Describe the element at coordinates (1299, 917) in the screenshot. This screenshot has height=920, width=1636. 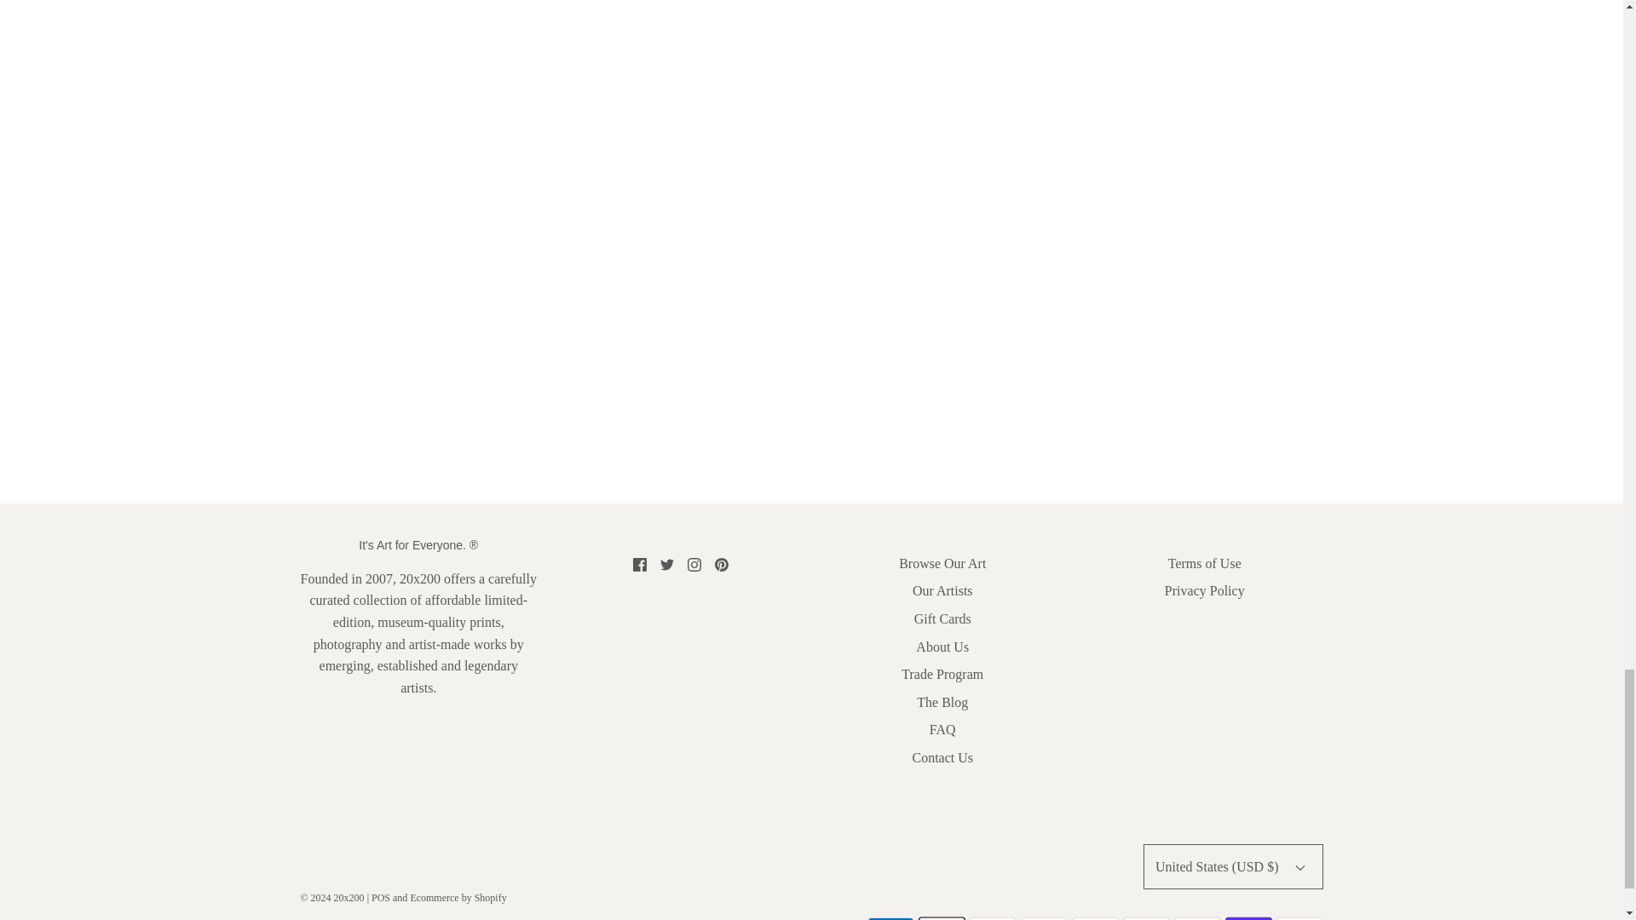
I see `Visa` at that location.